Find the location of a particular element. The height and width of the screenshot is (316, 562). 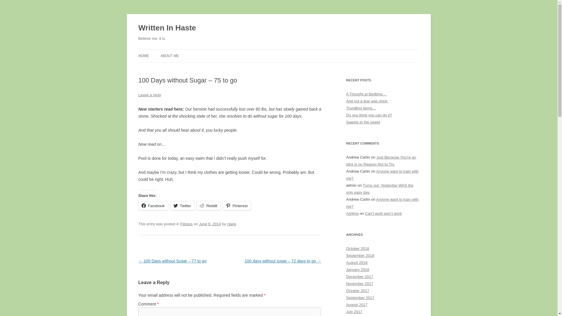

October 2017 is located at coordinates (358, 291).